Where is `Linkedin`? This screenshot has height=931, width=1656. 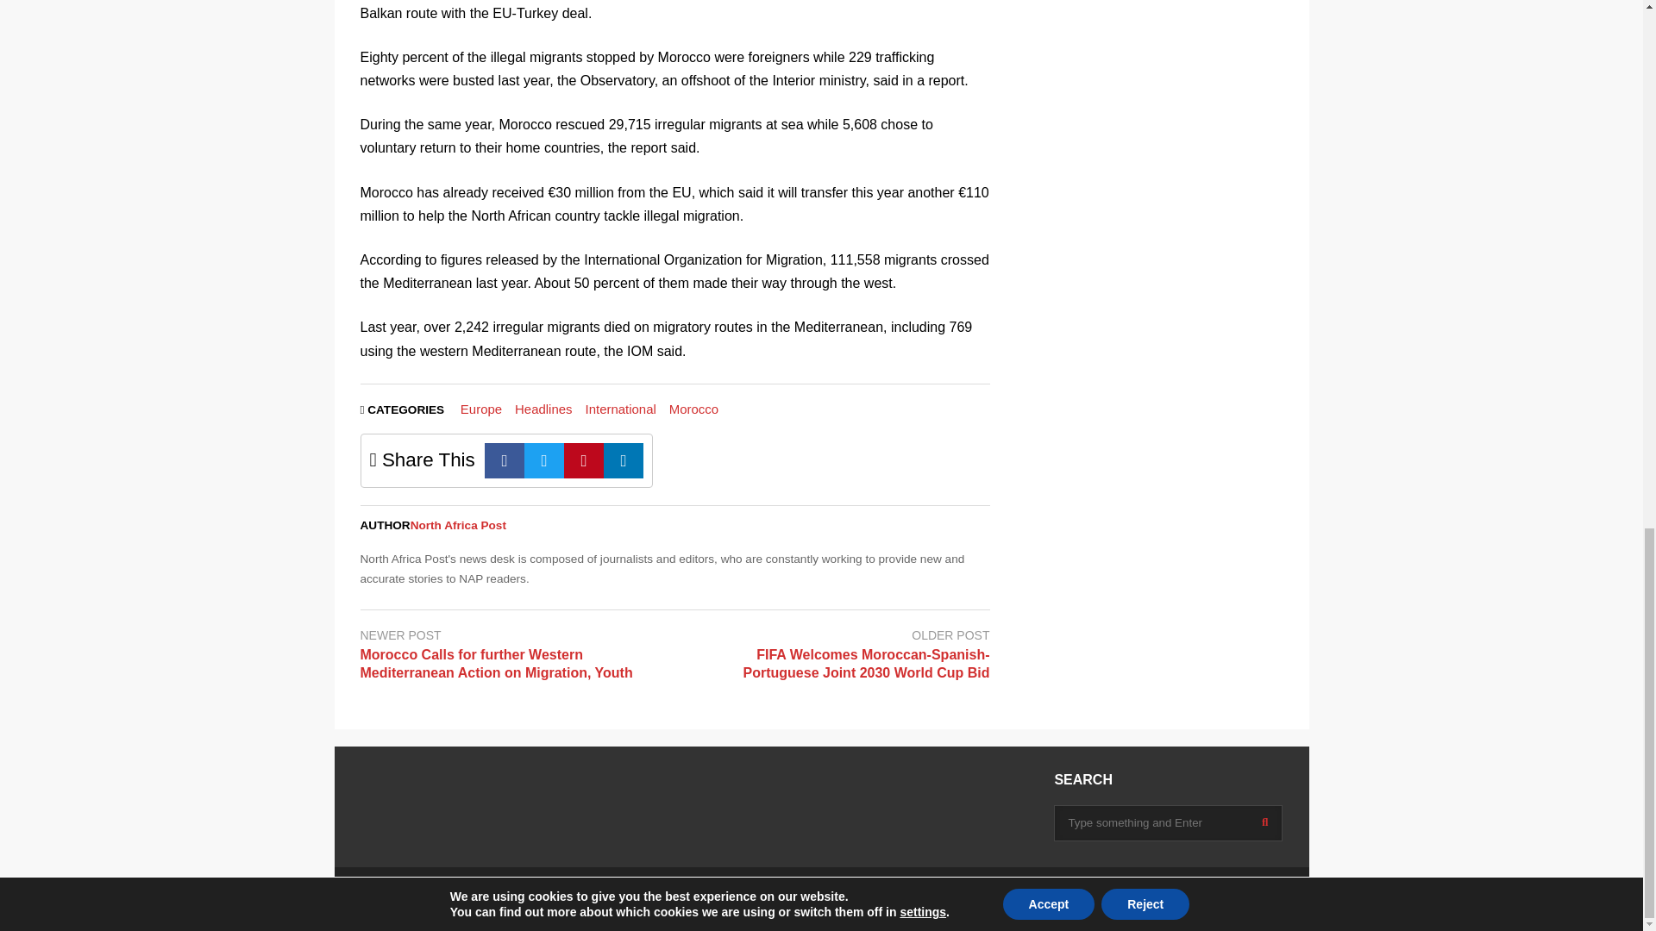 Linkedin is located at coordinates (624, 460).